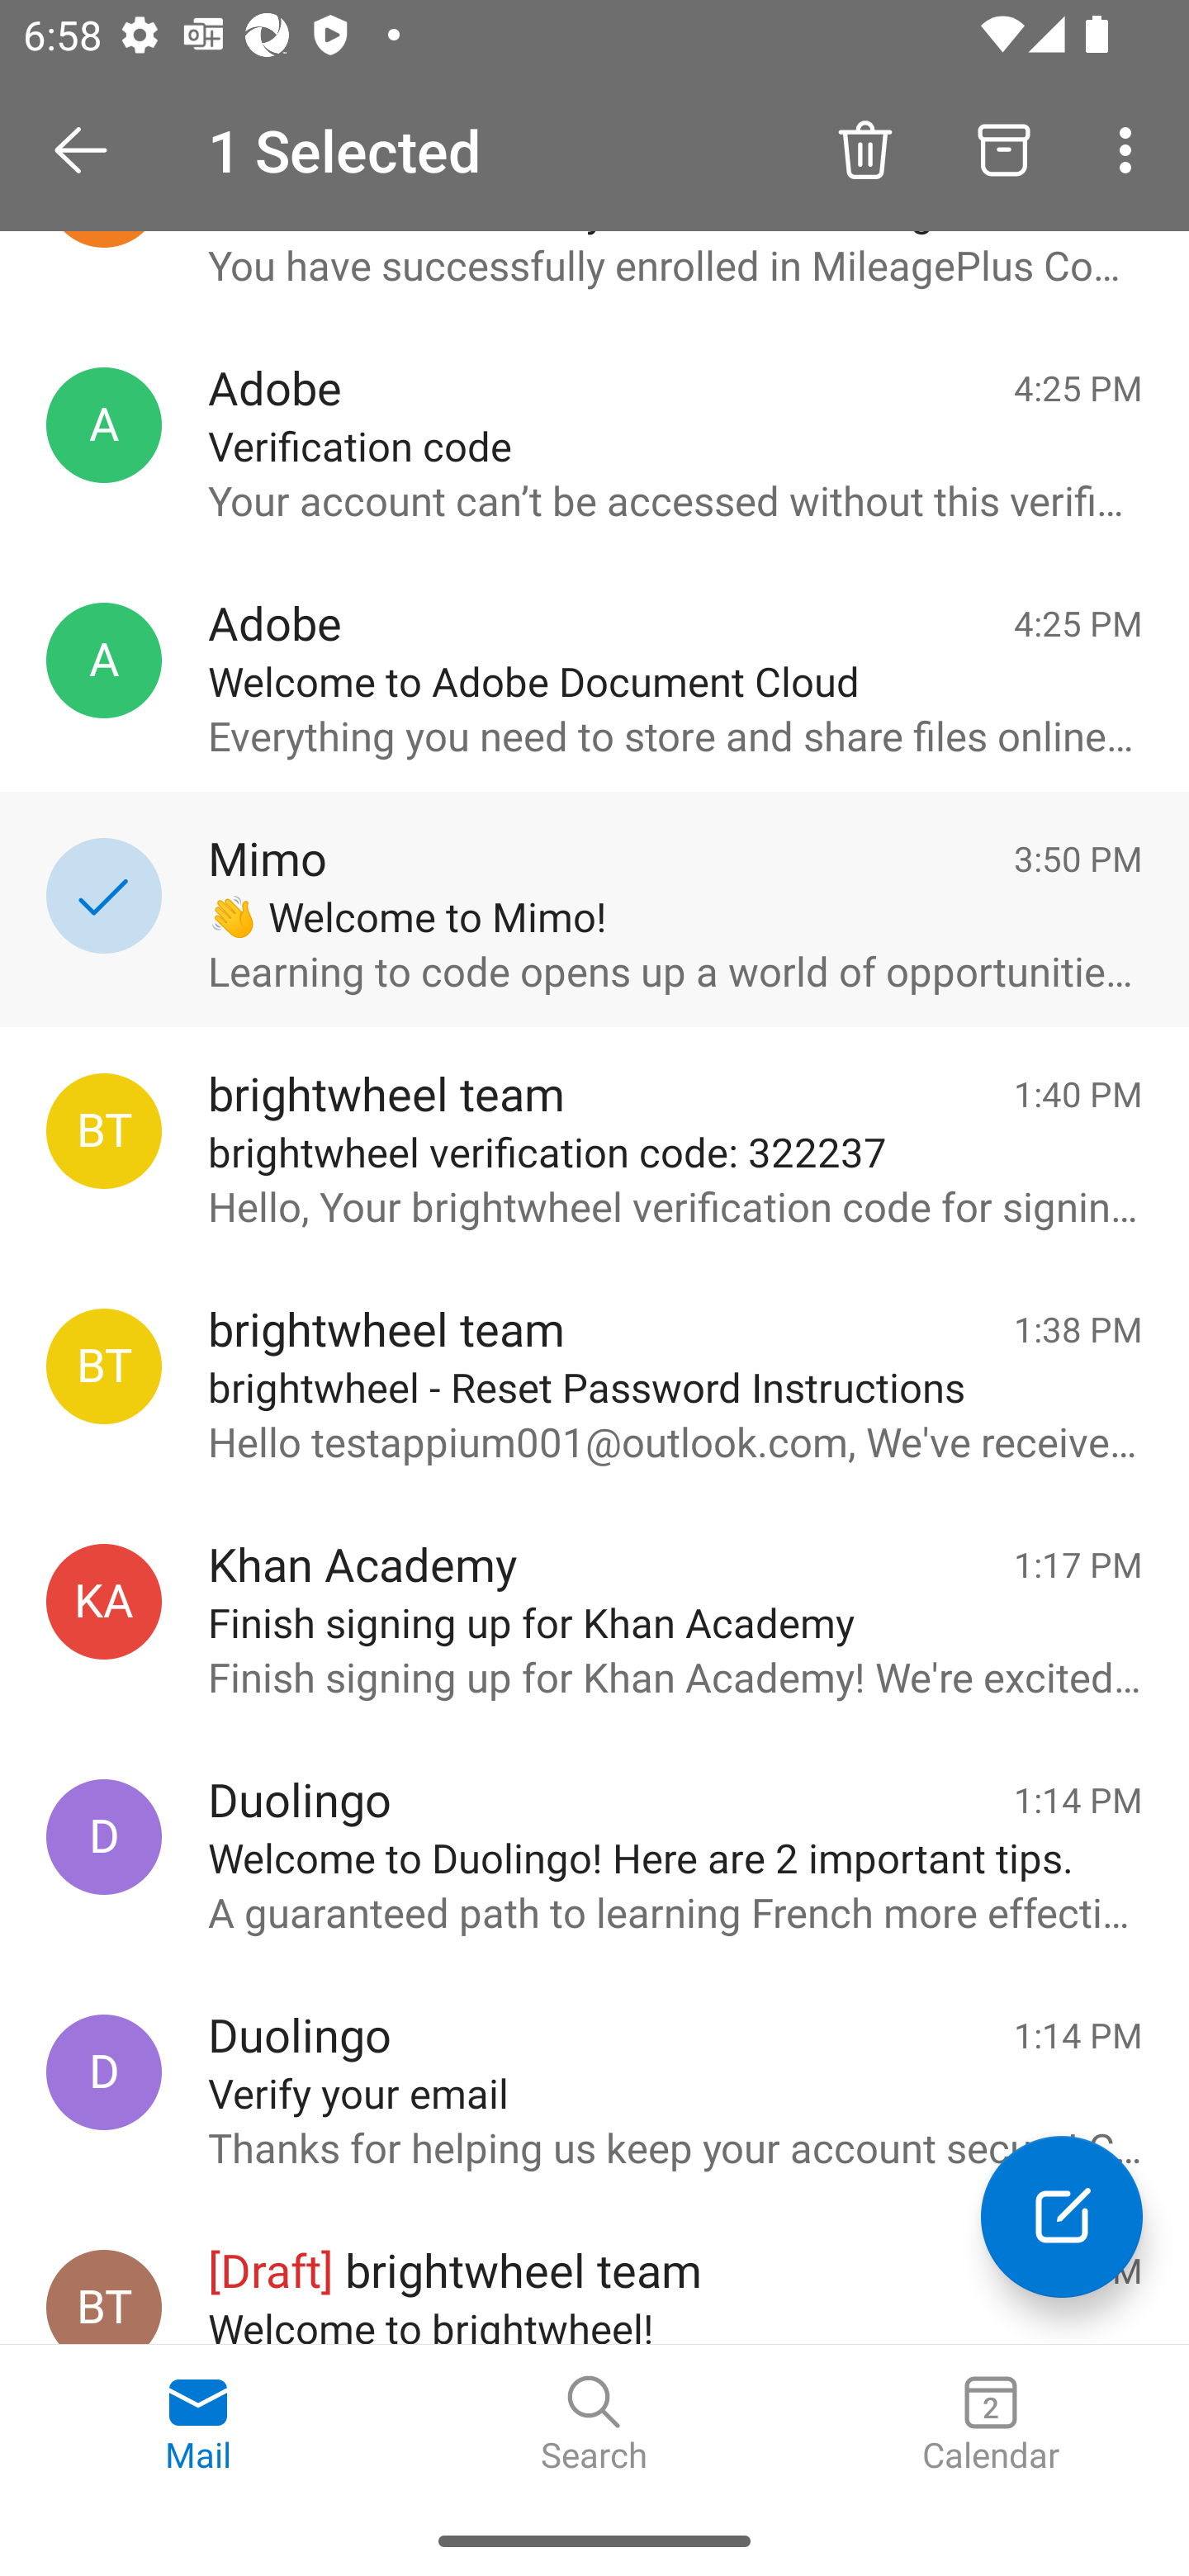 The height and width of the screenshot is (2576, 1189). I want to click on Duolingo, hello@duolingo.com, so click(104, 2072).